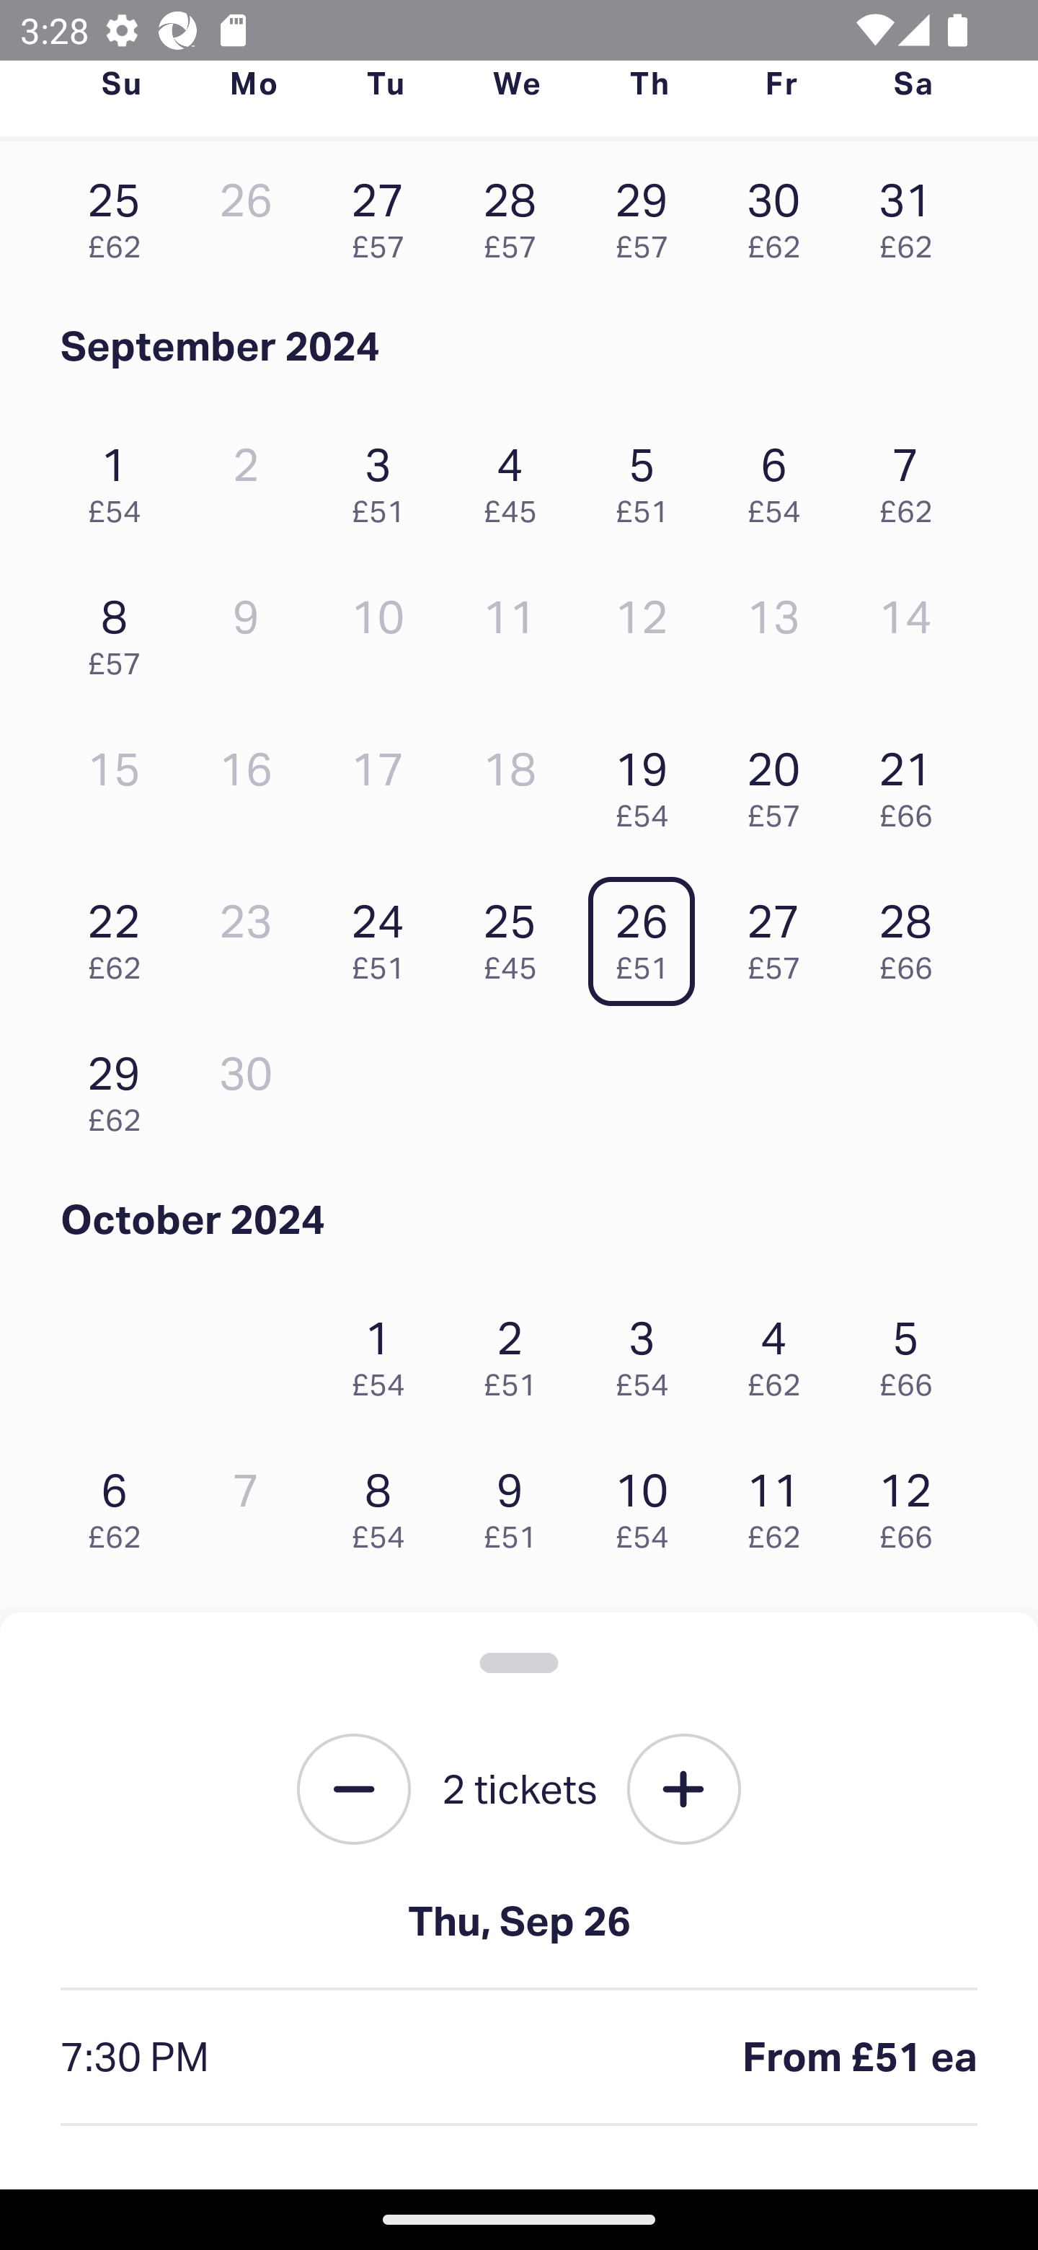 The image size is (1038, 2250). I want to click on 9 £51, so click(518, 1504).